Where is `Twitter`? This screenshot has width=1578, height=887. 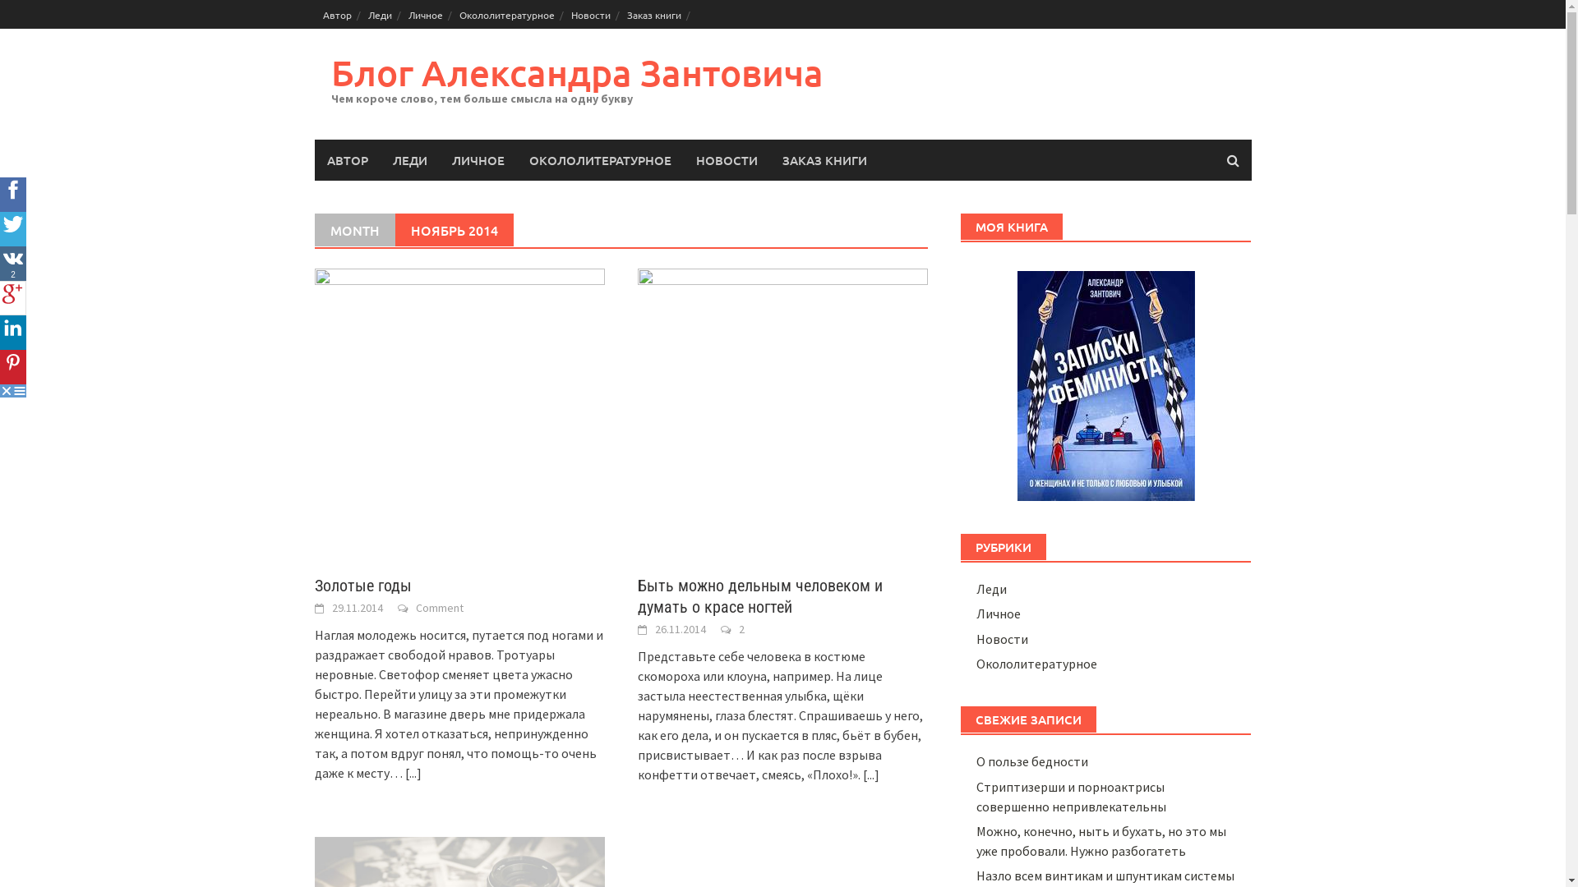 Twitter is located at coordinates (13, 229).